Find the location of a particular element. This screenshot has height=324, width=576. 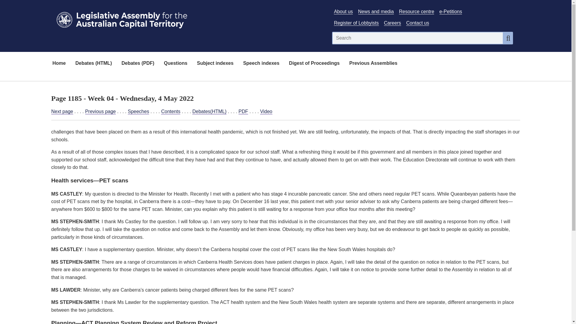

Video is located at coordinates (266, 112).